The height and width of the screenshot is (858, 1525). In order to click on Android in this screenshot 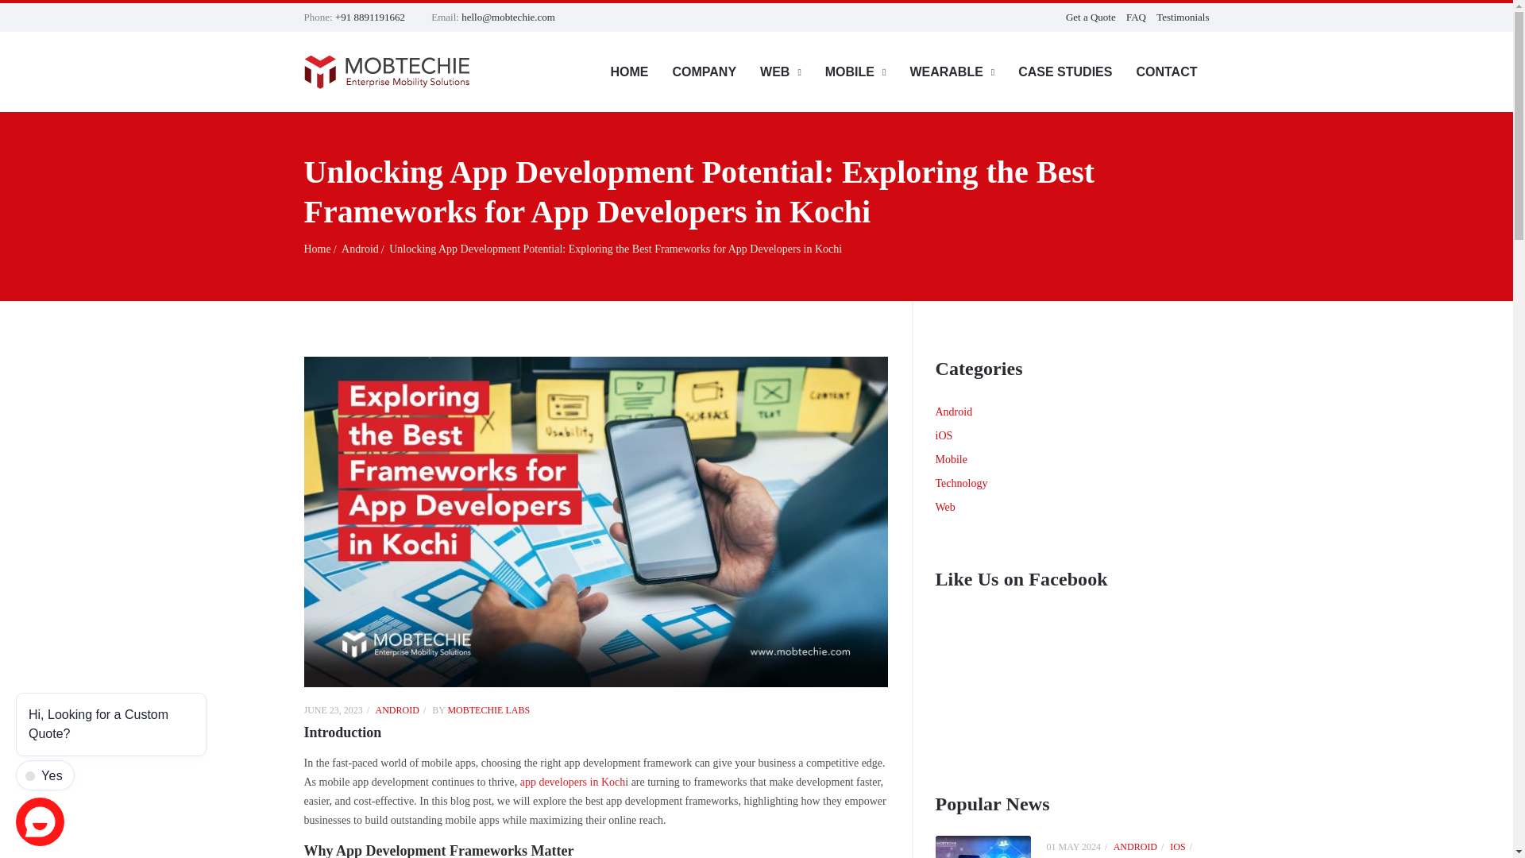, I will do `click(364, 249)`.